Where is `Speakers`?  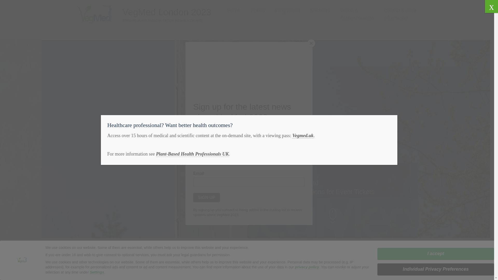 Speakers is located at coordinates (320, 11).